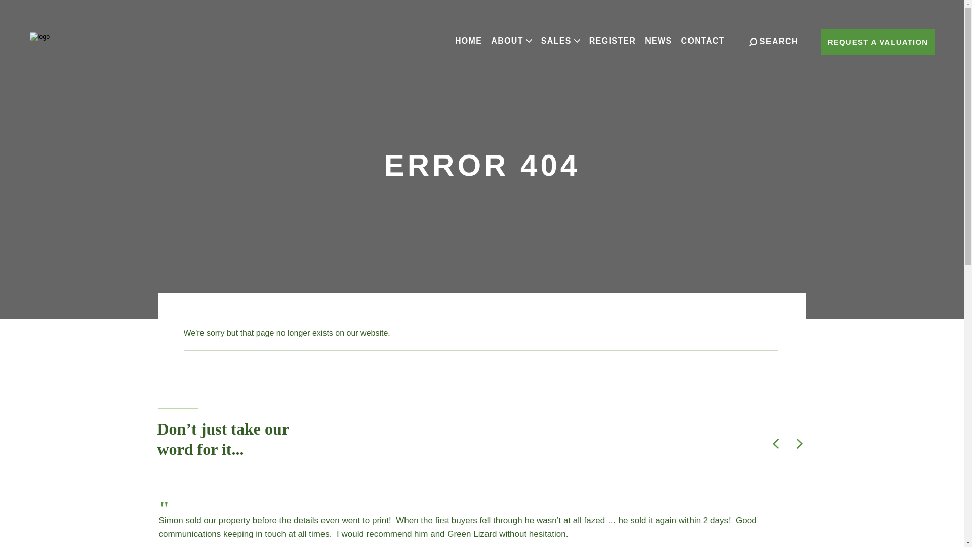  Describe the element at coordinates (658, 41) in the screenshot. I see `NEWS` at that location.